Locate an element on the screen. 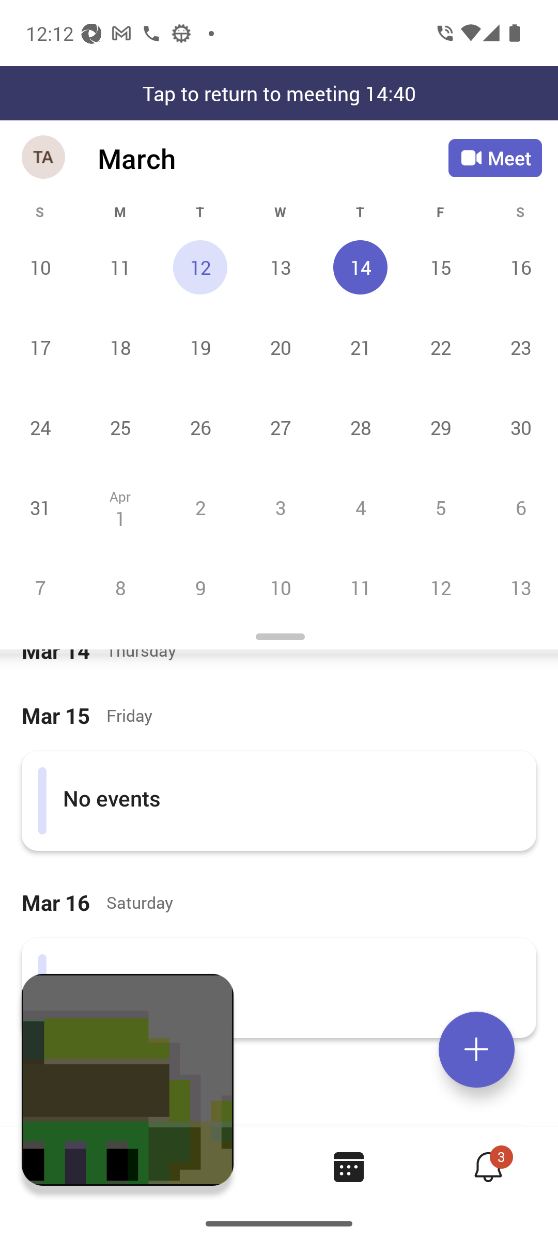  Saturday, March 30 30 is located at coordinates (519, 427).